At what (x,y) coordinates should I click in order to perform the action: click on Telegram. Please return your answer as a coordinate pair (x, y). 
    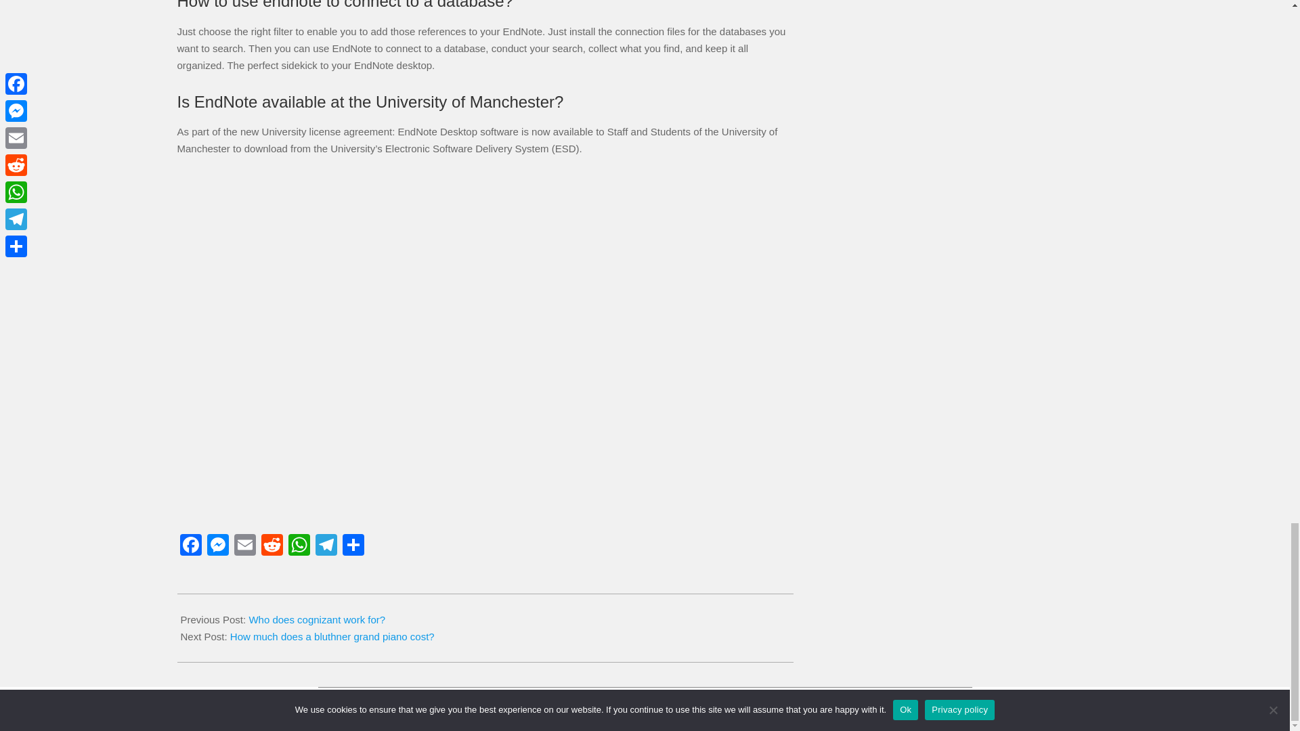
    Looking at the image, I should click on (326, 547).